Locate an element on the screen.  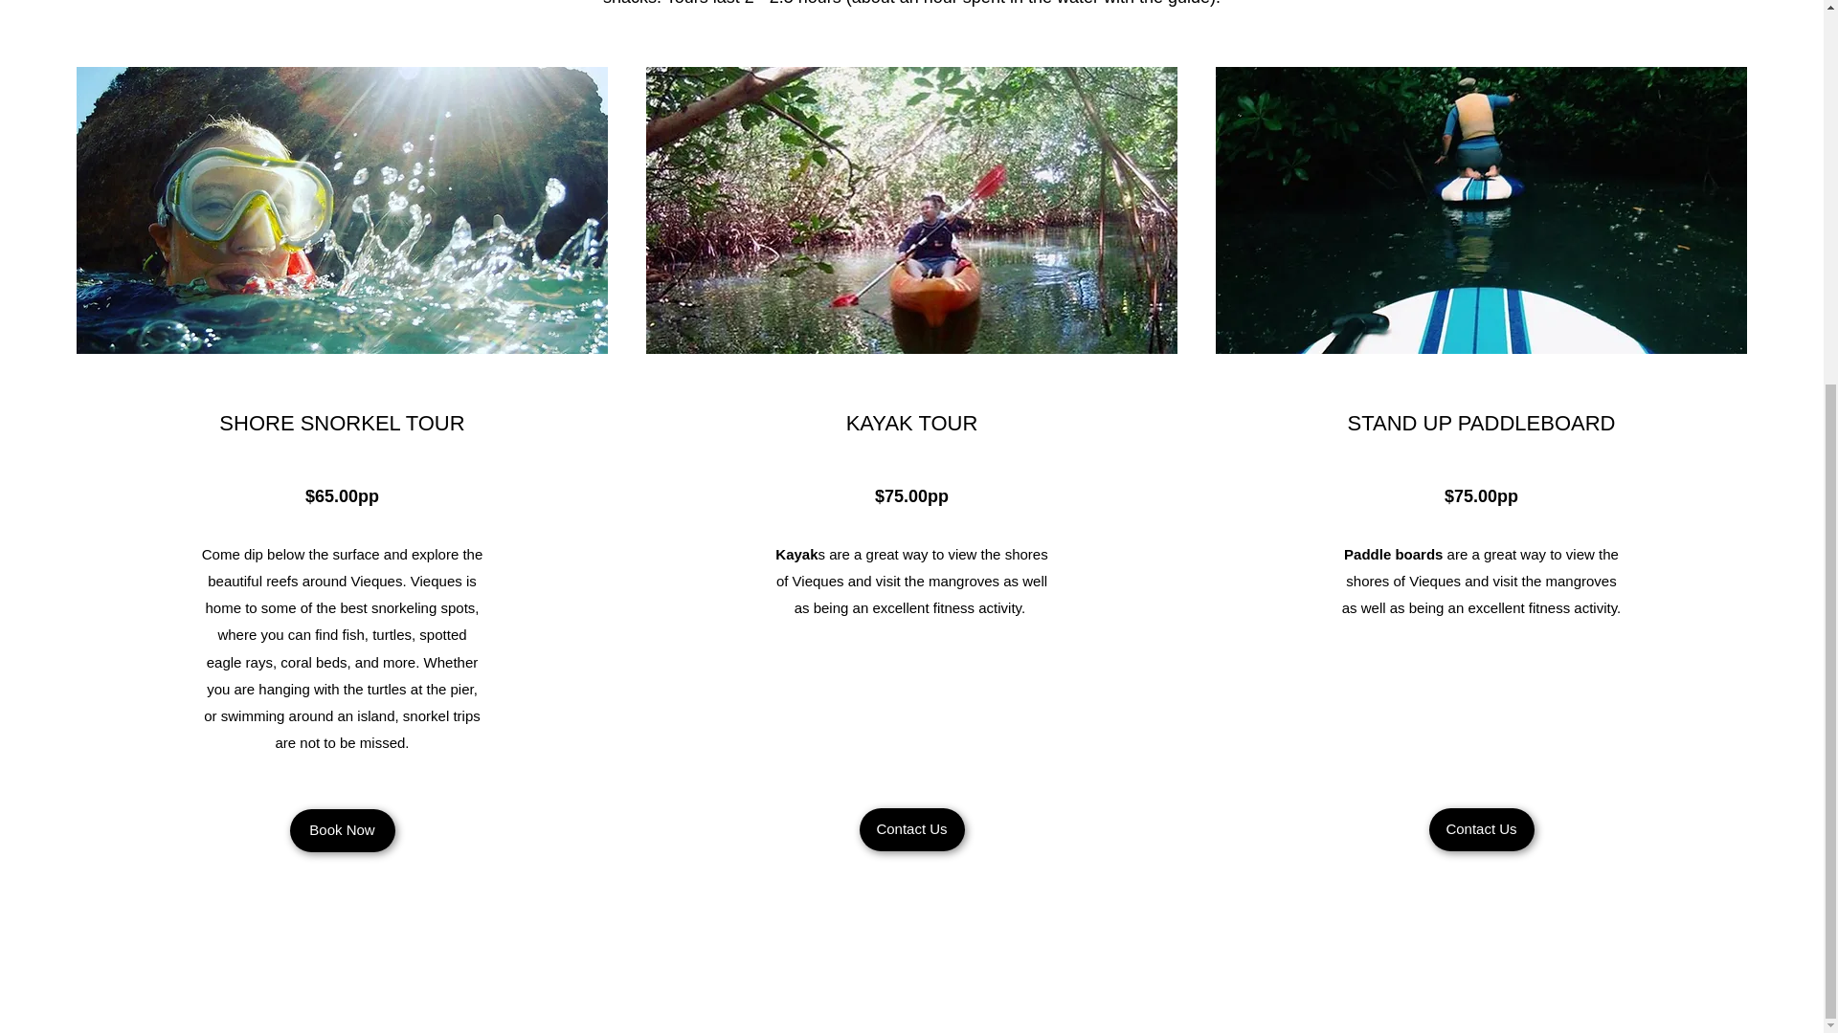
Book Now is located at coordinates (341, 830).